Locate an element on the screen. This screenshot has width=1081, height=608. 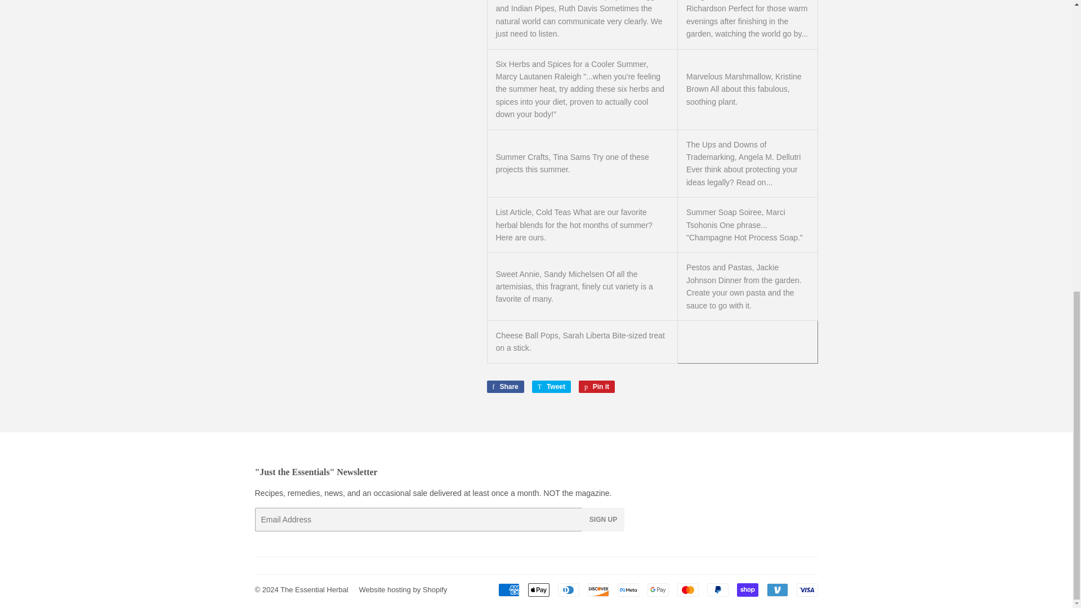
Visa is located at coordinates (806, 589).